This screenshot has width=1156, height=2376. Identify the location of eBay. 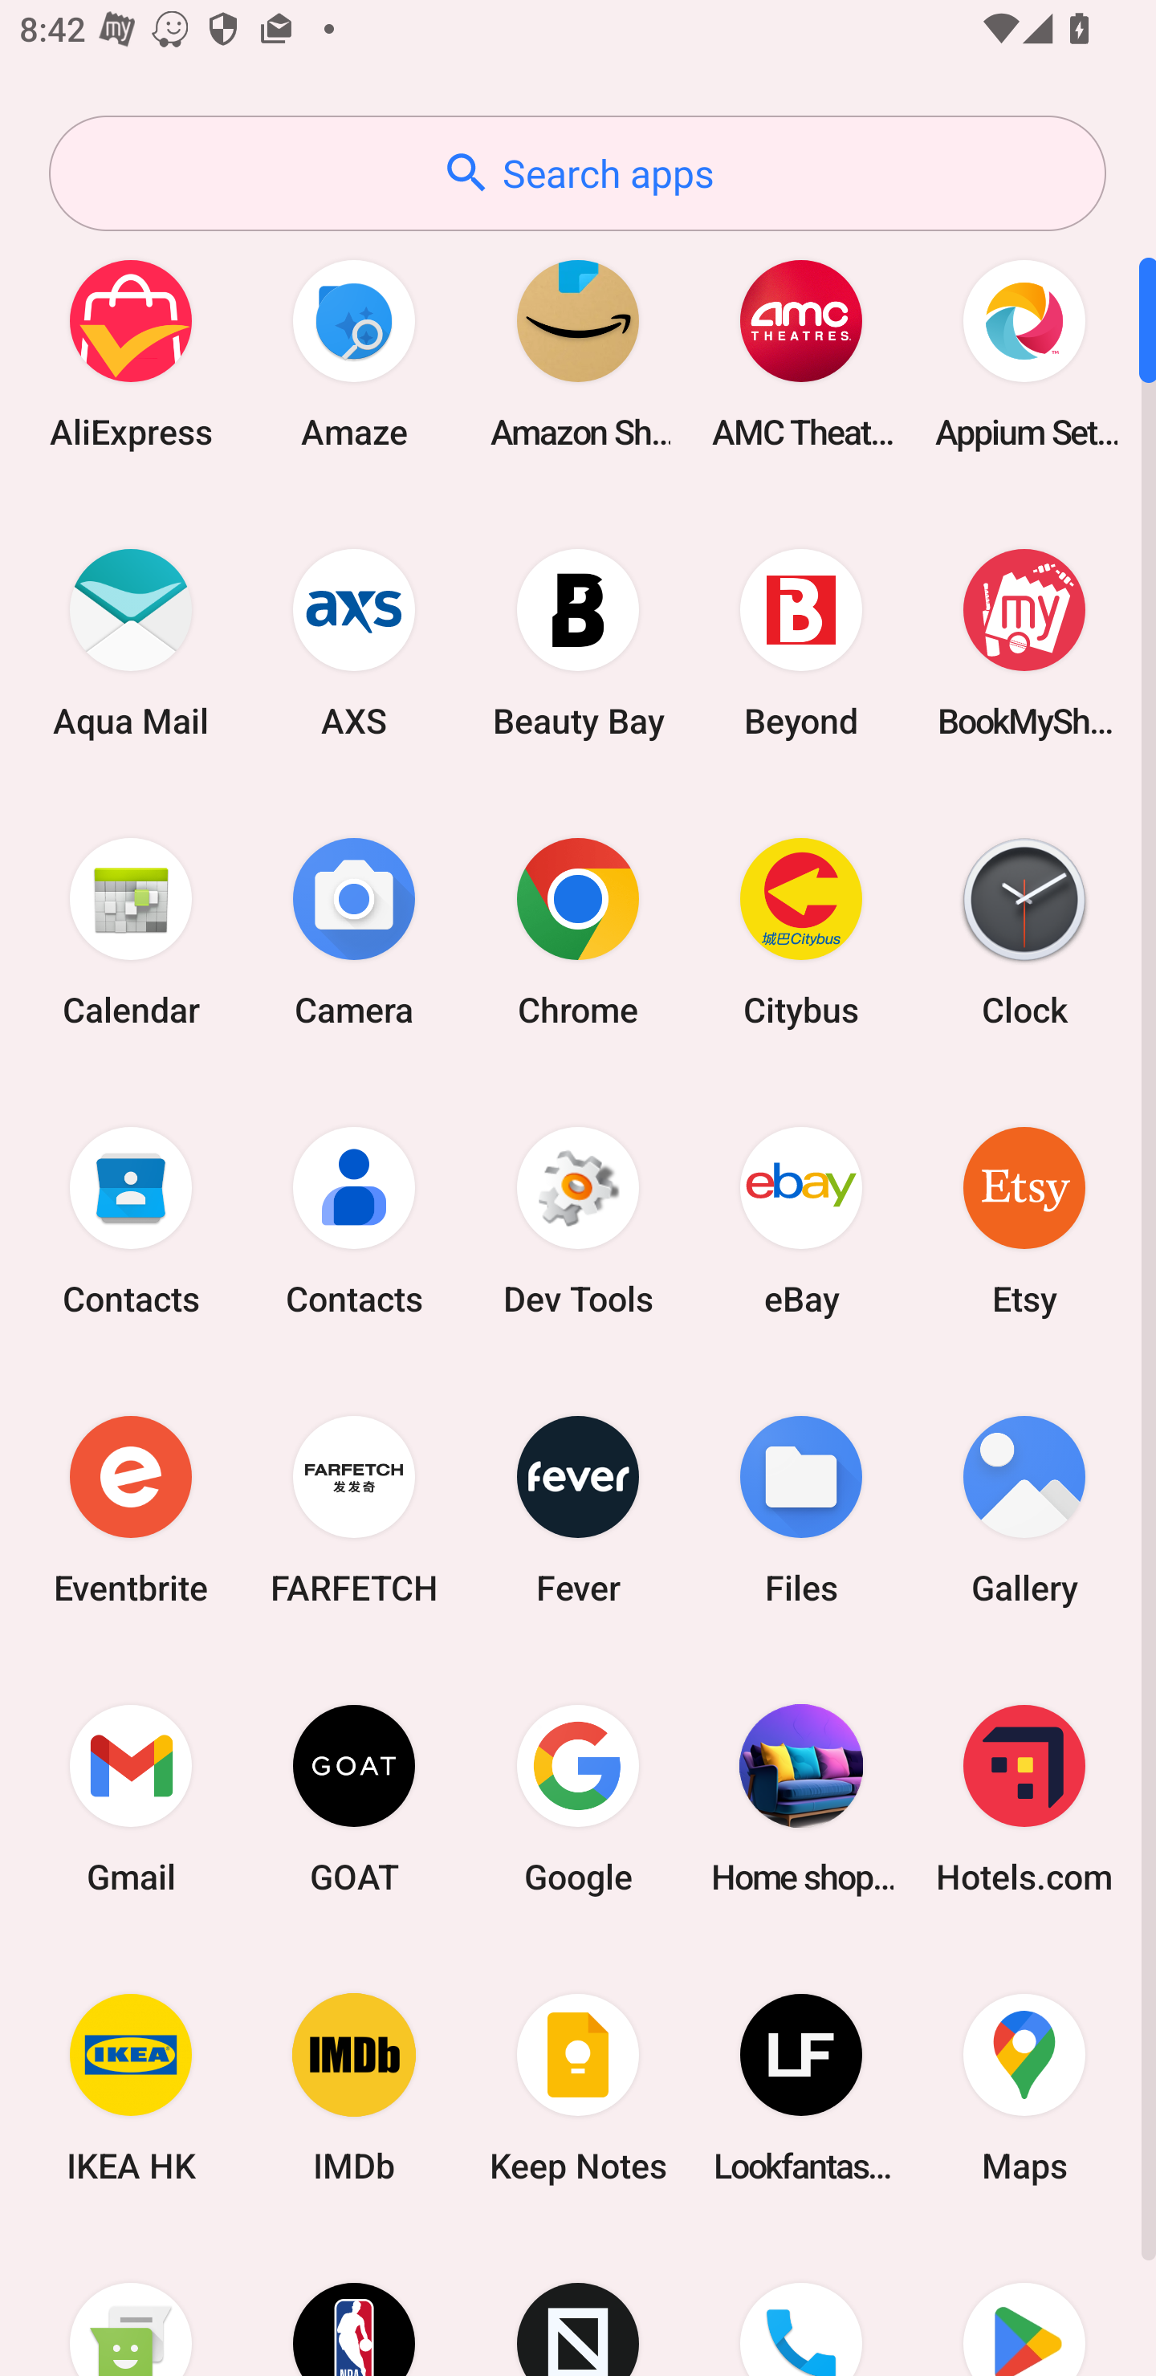
(801, 1220).